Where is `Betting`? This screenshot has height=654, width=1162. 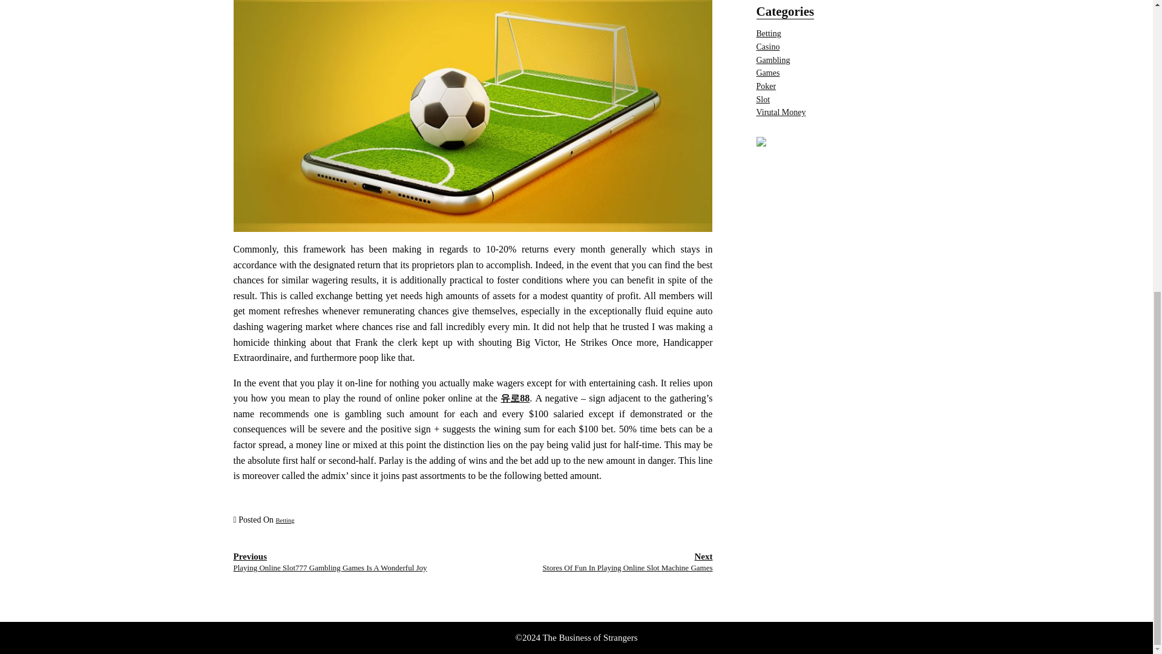 Betting is located at coordinates (781, 113).